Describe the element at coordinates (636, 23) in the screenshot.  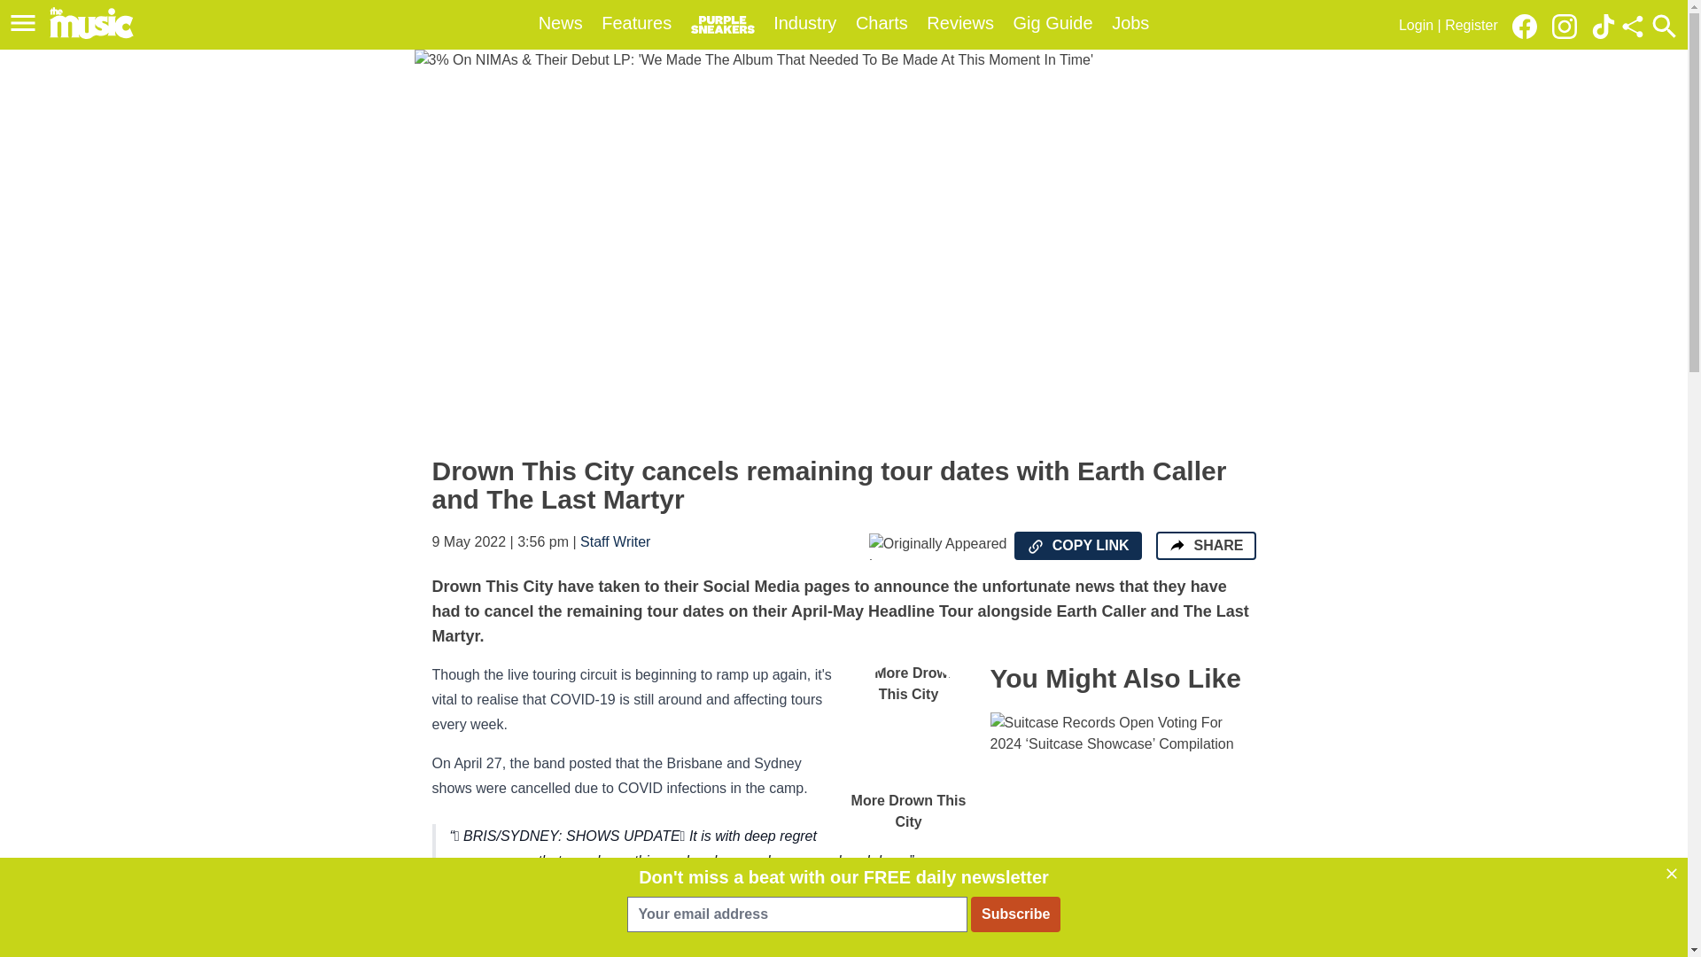
I see `Features` at that location.